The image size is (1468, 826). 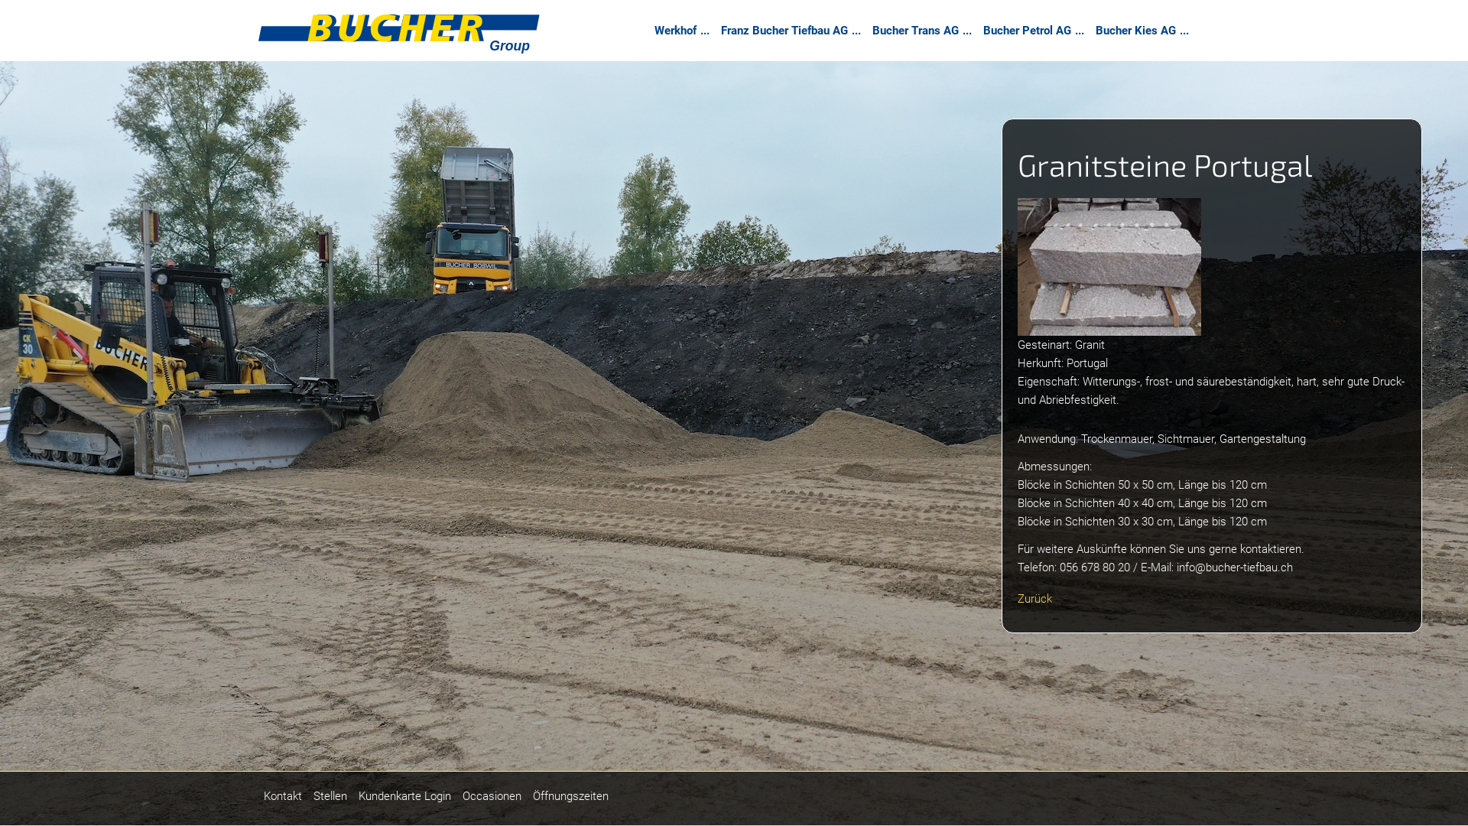 What do you see at coordinates (921, 31) in the screenshot?
I see `Bucher Trans AG` at bounding box center [921, 31].